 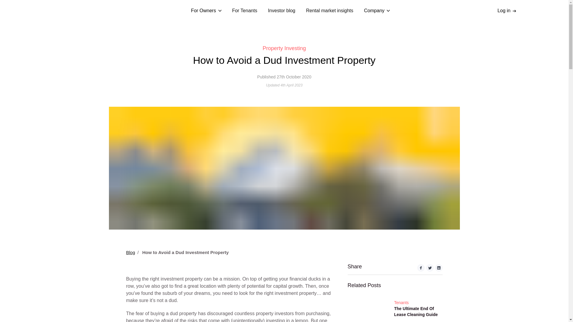 I want to click on Twitter icon, so click(x=430, y=268).